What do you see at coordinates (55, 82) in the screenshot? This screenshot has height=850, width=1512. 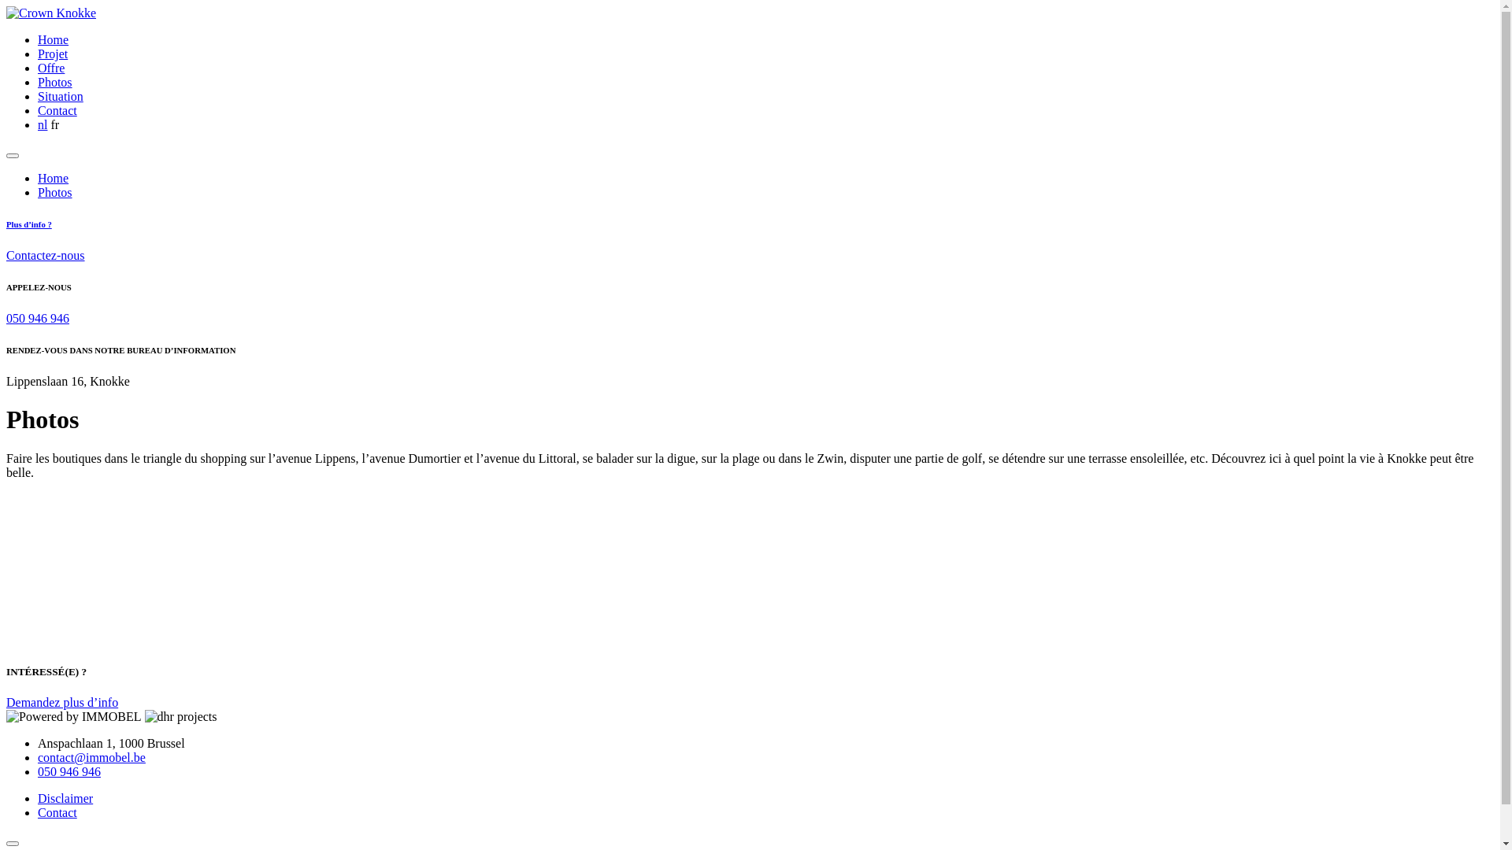 I see `Photos` at bounding box center [55, 82].